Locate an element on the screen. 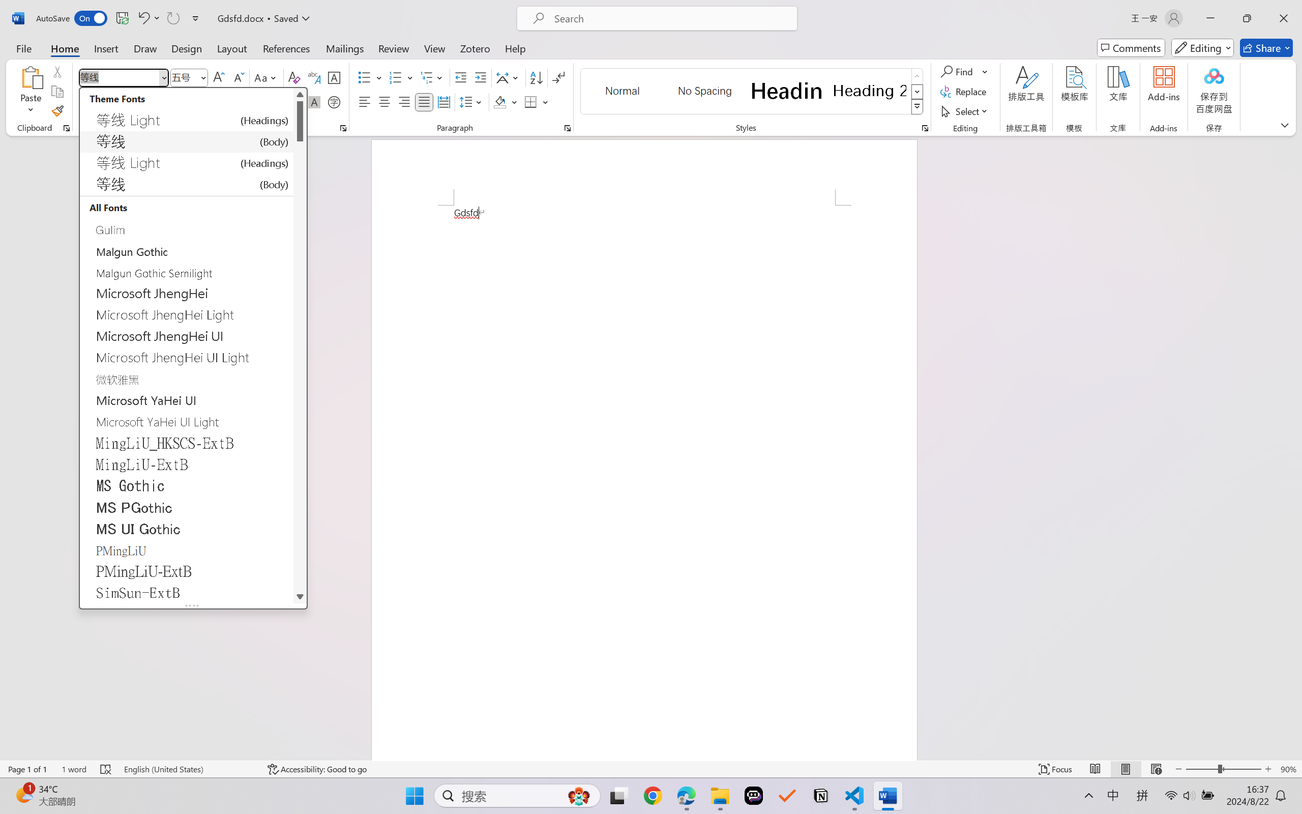 This screenshot has width=1302, height=814. Zoom 90% is located at coordinates (1288, 769).